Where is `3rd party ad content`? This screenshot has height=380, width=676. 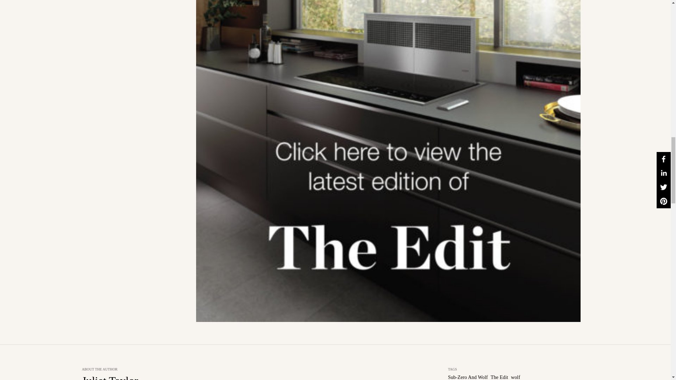
3rd party ad content is located at coordinates (134, 10).